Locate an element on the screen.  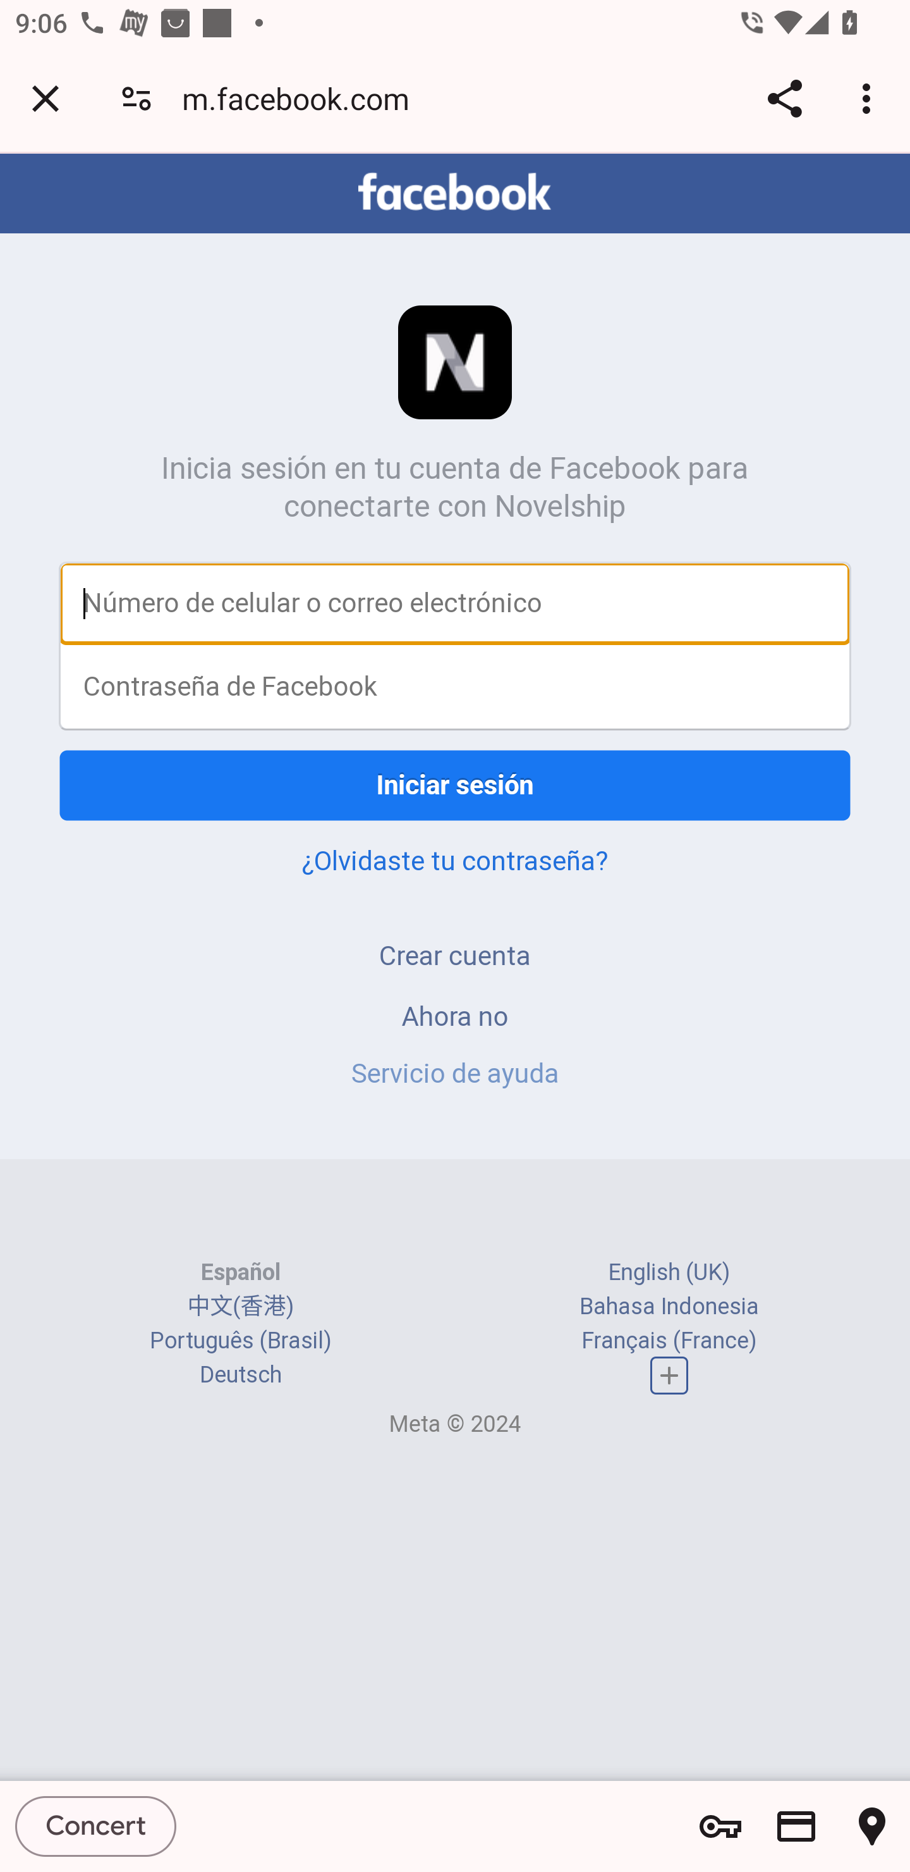
Customize and control Google Chrome is located at coordinates (870, 98).